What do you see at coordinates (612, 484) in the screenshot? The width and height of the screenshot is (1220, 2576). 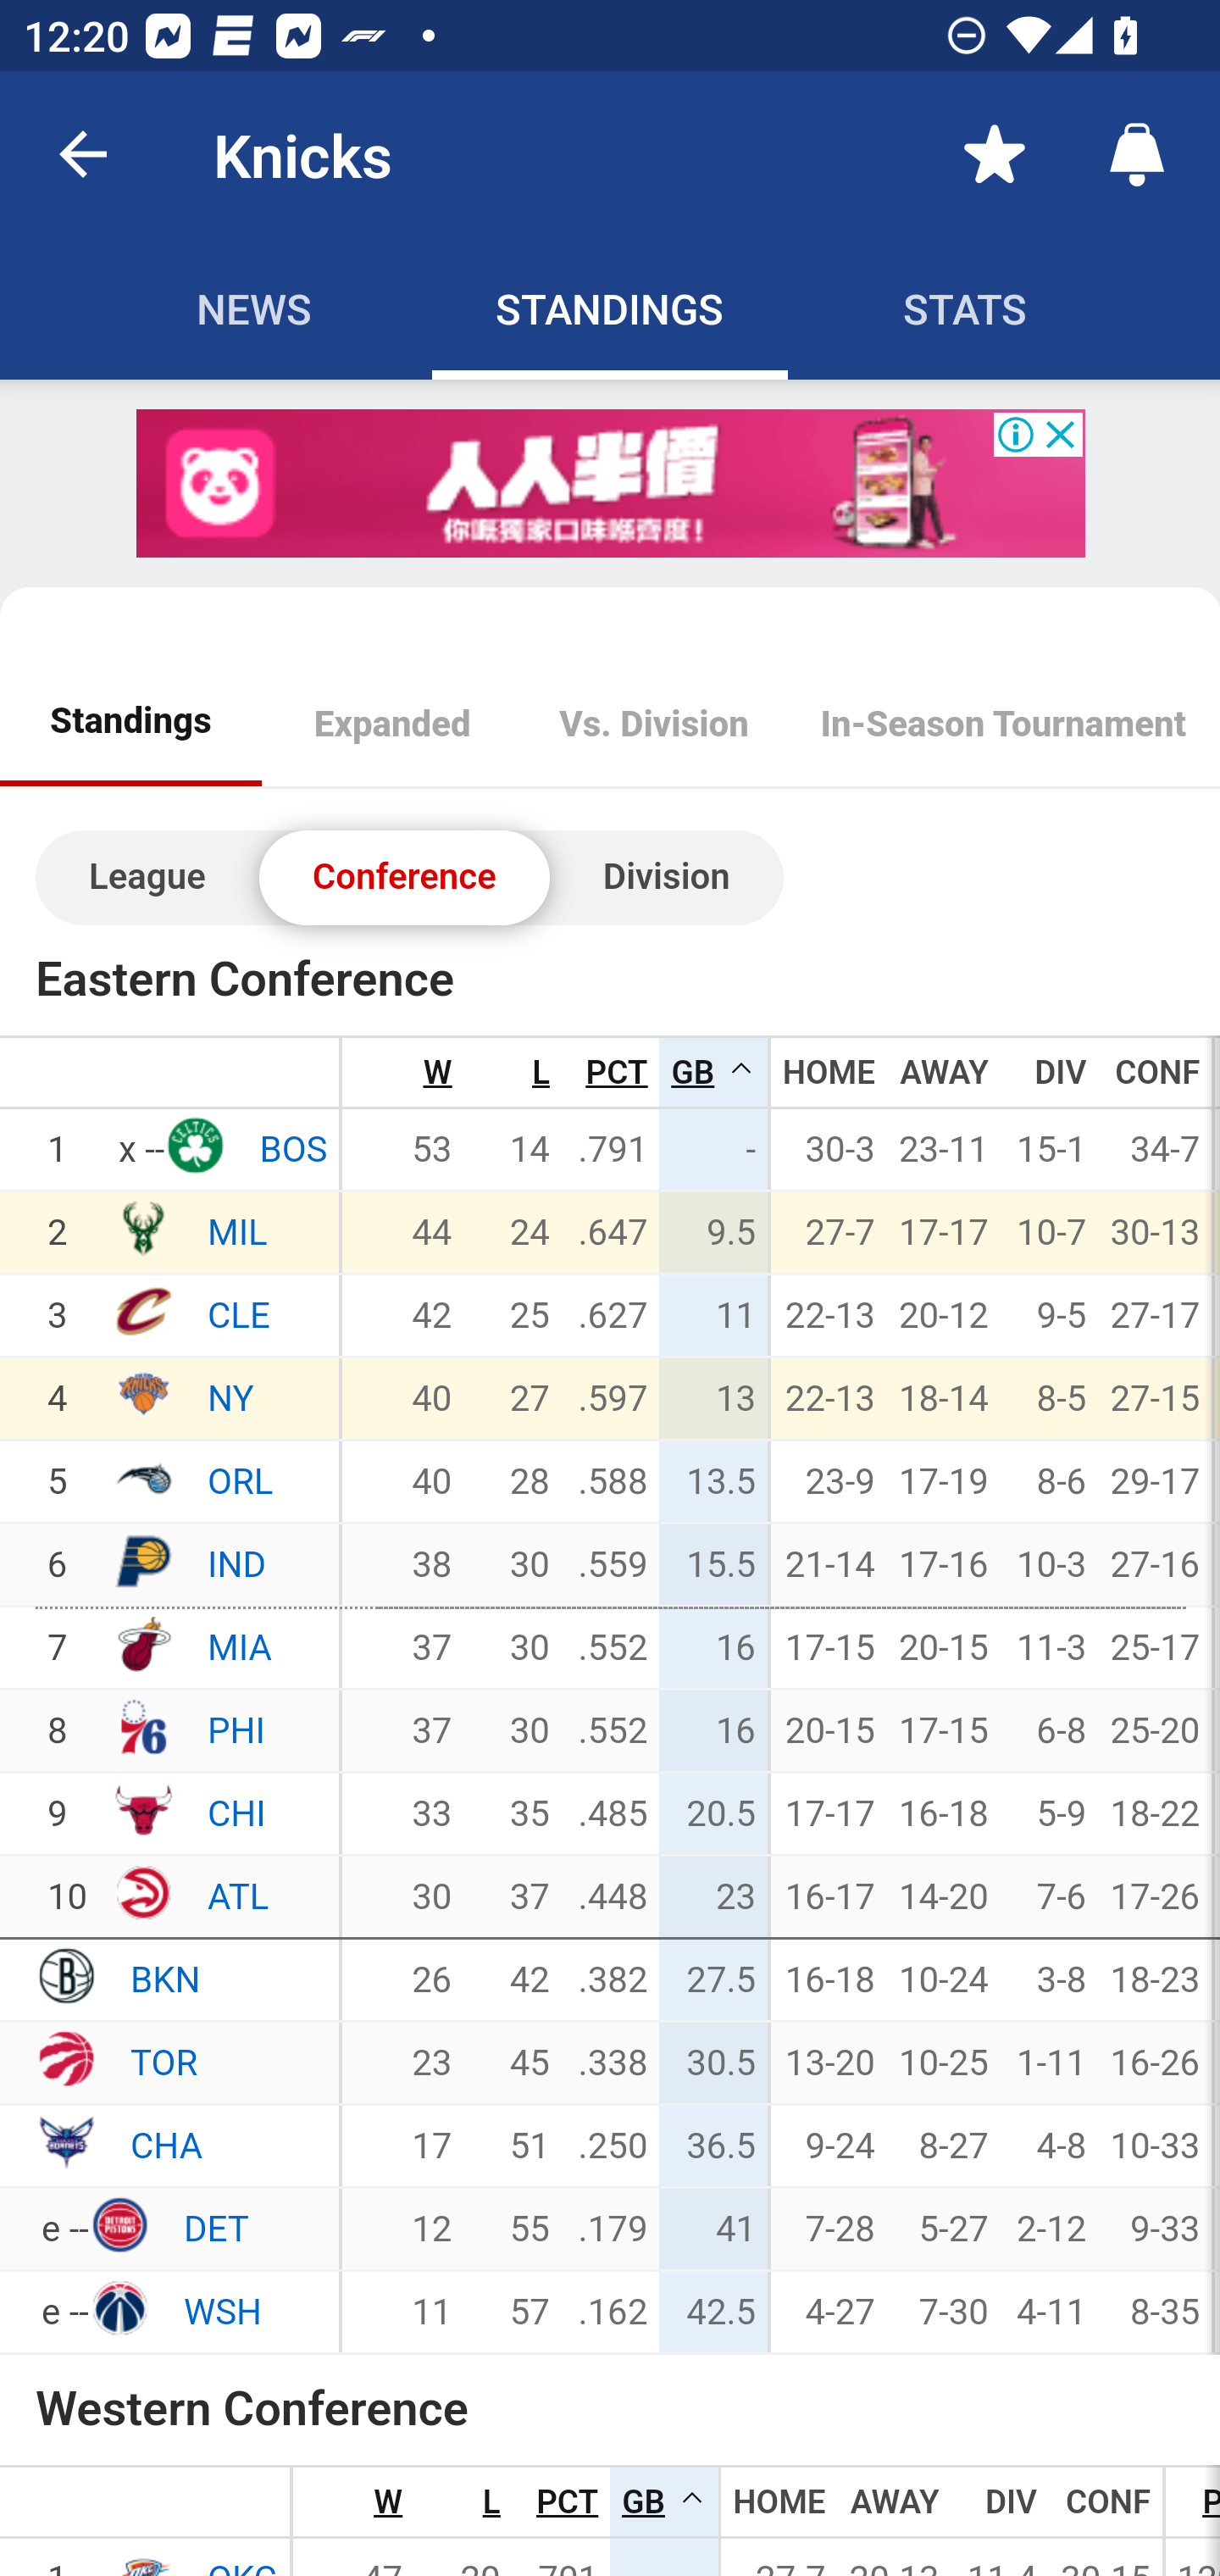 I see `SafeFrame Container Advertisement Advertisement` at bounding box center [612, 484].